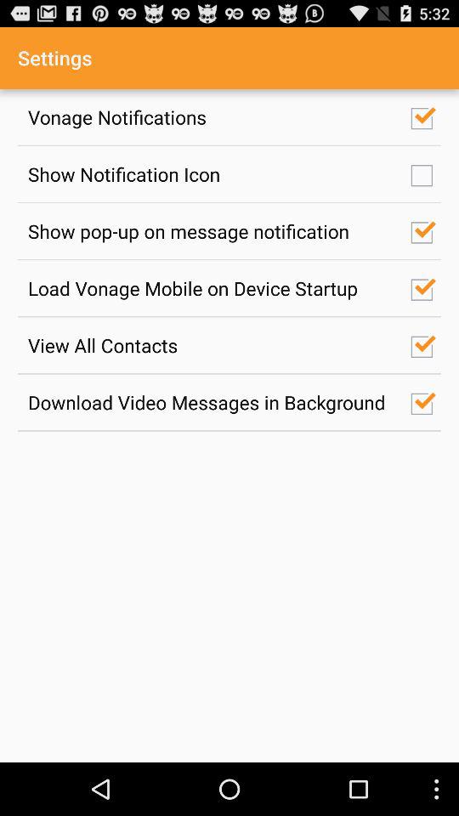 The height and width of the screenshot is (816, 459). I want to click on flip to the view all contacts item, so click(210, 345).